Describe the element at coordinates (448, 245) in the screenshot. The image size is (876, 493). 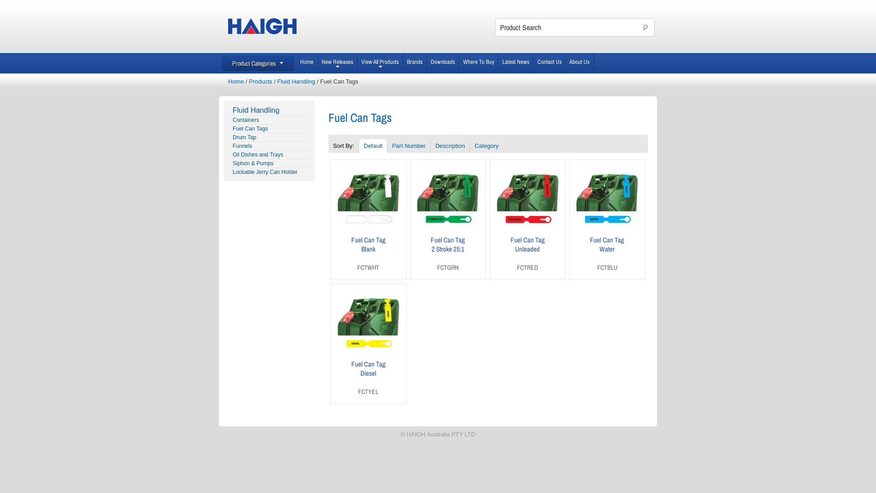
I see `Fuel Can Tag
2 Stroke 25:1` at that location.